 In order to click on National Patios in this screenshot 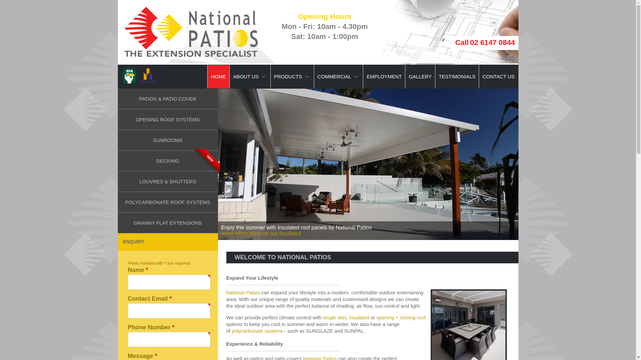, I will do `click(243, 293)`.